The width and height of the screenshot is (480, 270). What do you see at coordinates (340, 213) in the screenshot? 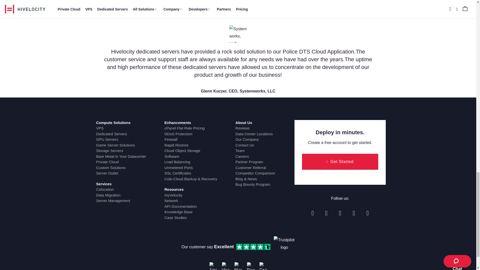
I see `Hivelocity on Linkedin` at bounding box center [340, 213].